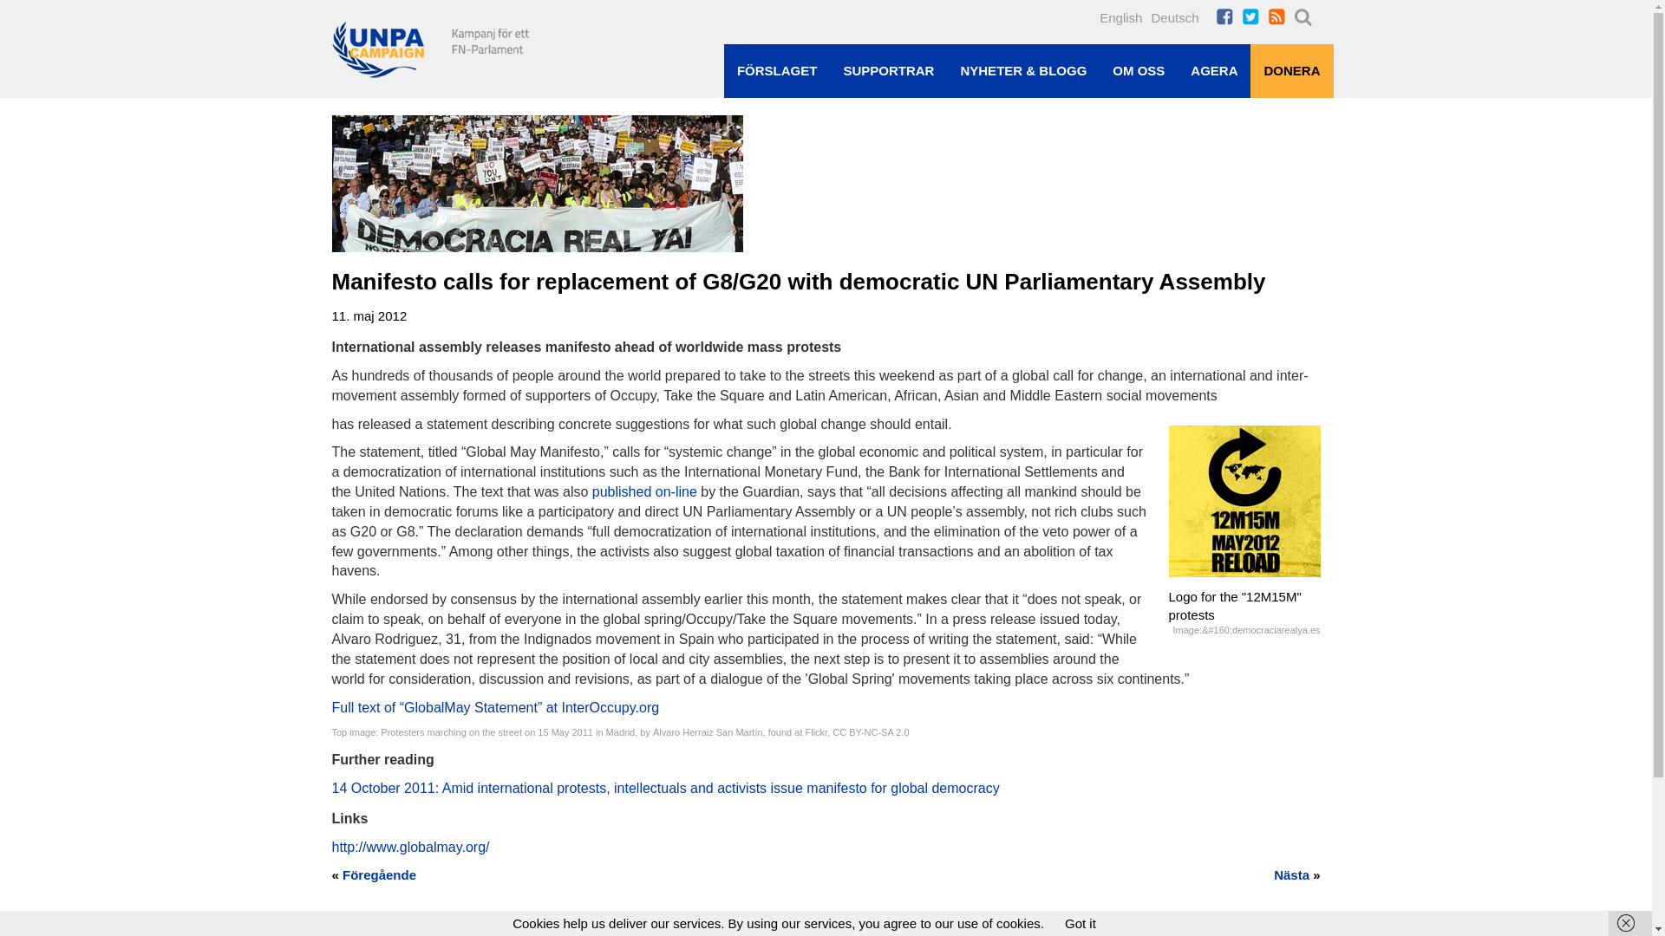  Describe the element at coordinates (1213, 70) in the screenshot. I see `AGERA` at that location.